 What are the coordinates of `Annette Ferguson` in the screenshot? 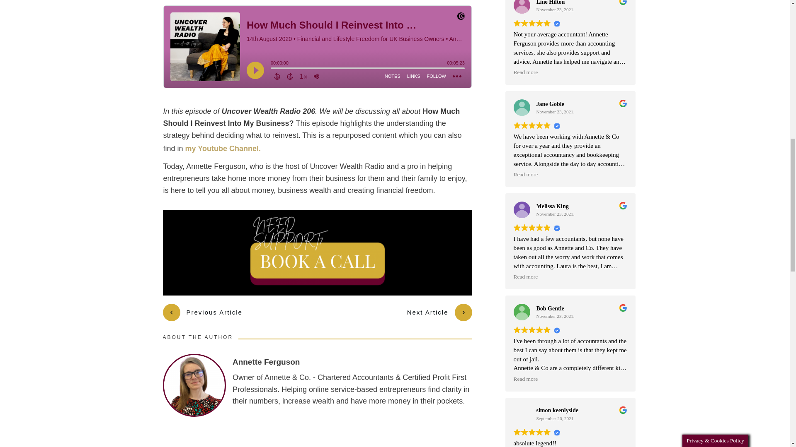 It's located at (266, 362).